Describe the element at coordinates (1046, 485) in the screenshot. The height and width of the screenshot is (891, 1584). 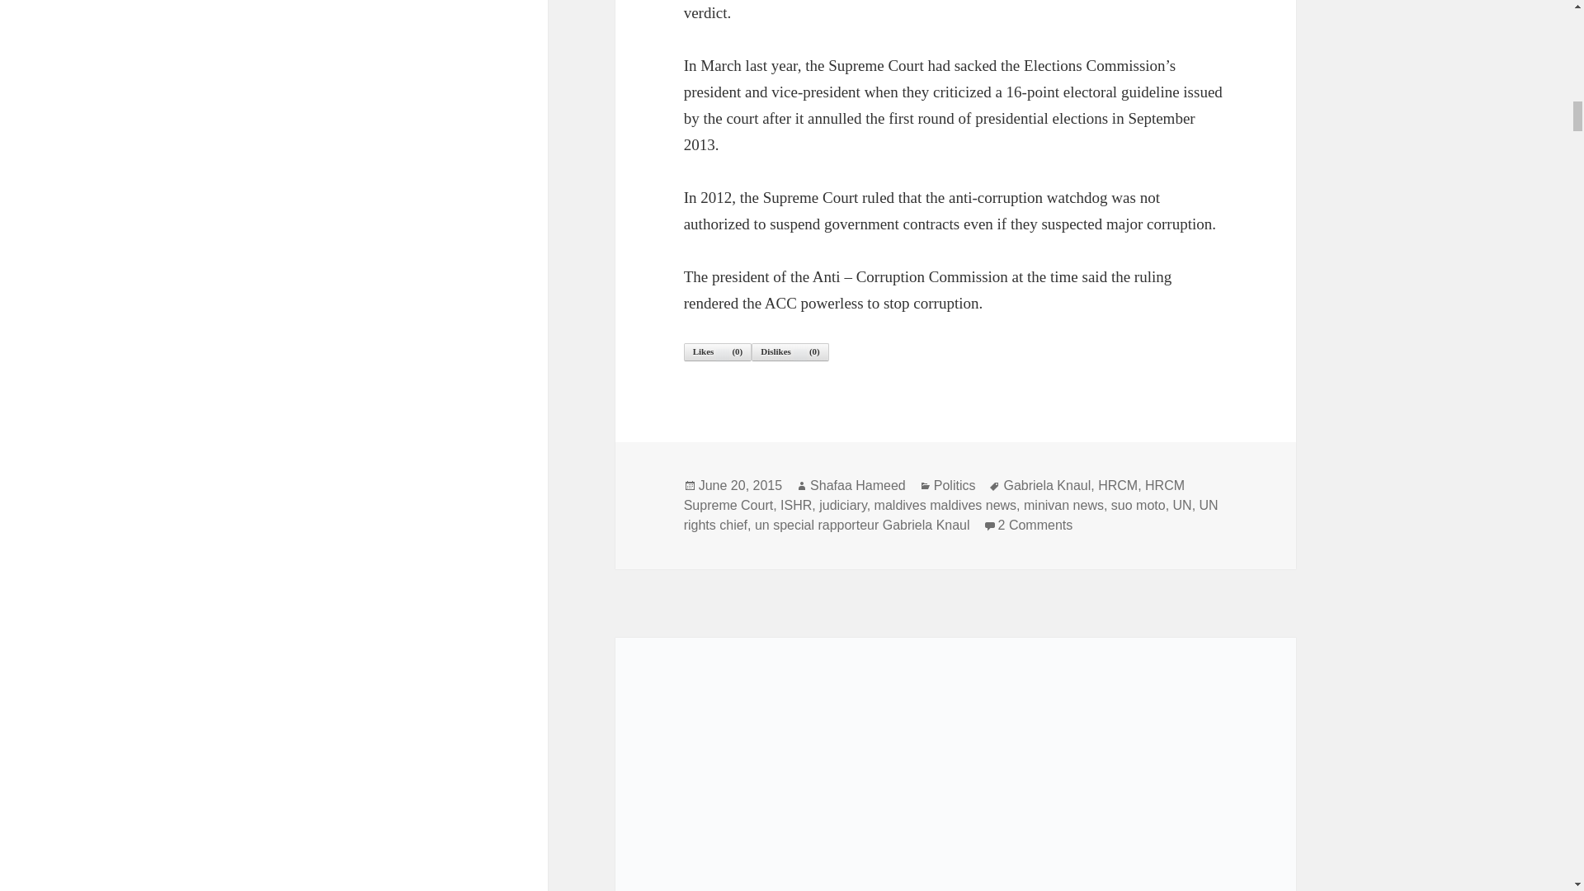
I see `judiciary` at that location.